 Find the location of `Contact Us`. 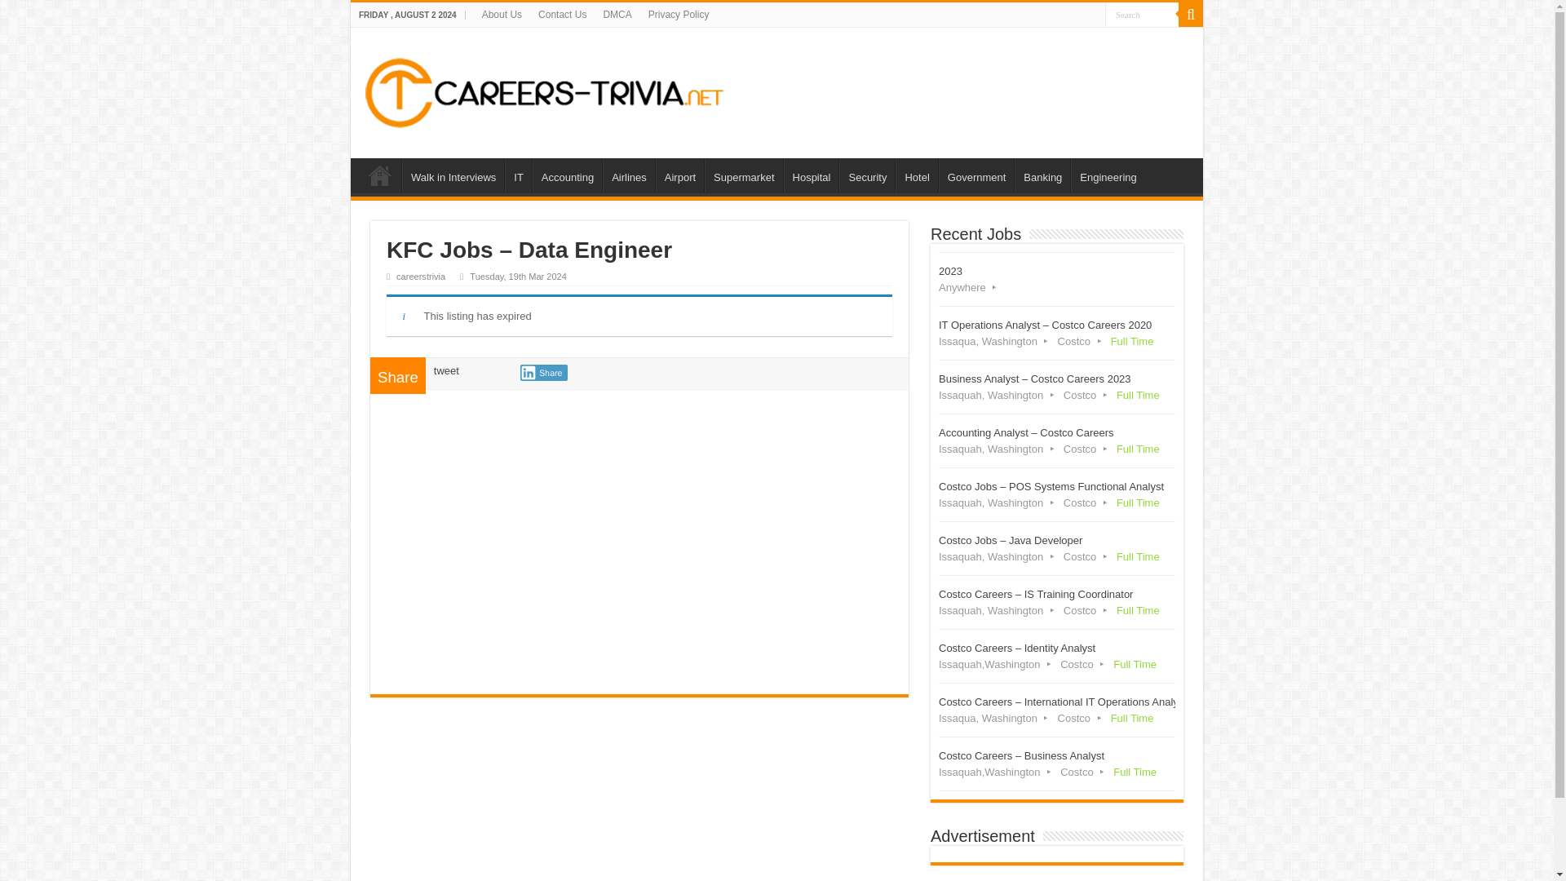

Contact Us is located at coordinates (563, 15).